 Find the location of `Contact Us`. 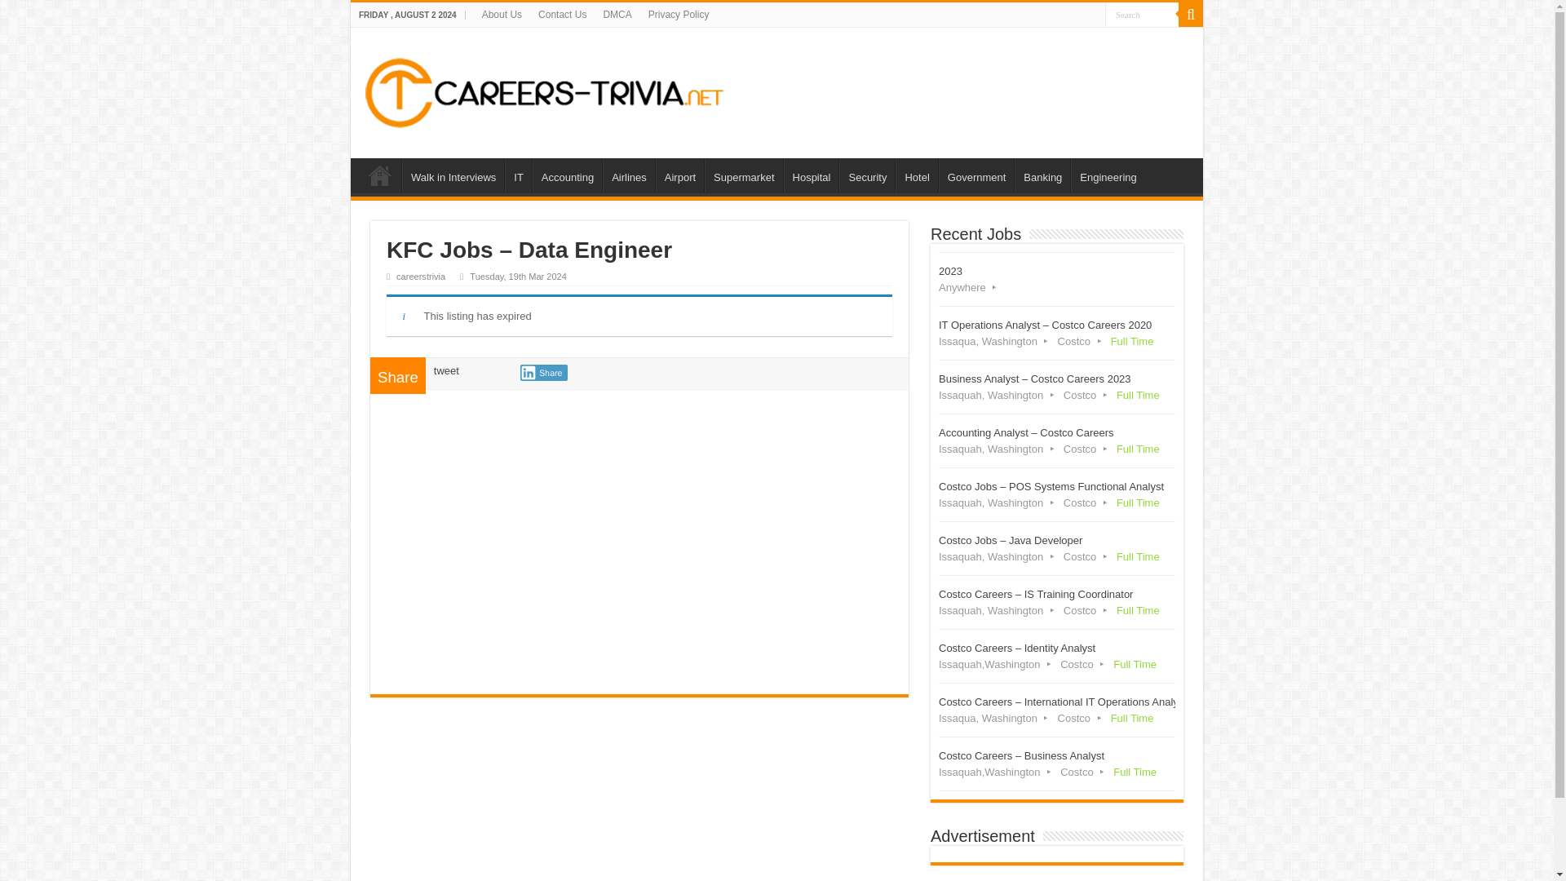

Contact Us is located at coordinates (563, 15).